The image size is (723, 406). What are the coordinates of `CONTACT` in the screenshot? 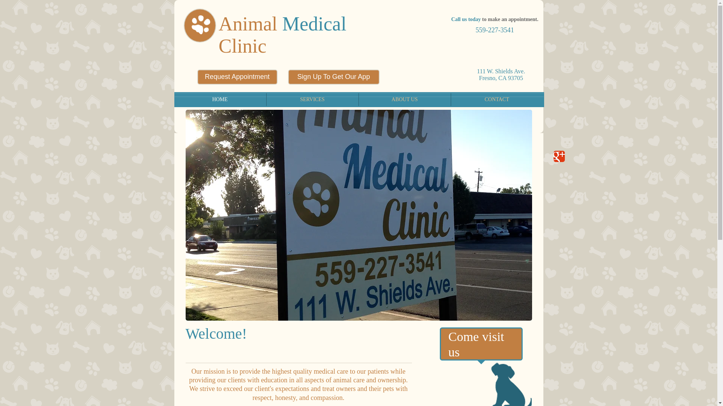 It's located at (497, 99).